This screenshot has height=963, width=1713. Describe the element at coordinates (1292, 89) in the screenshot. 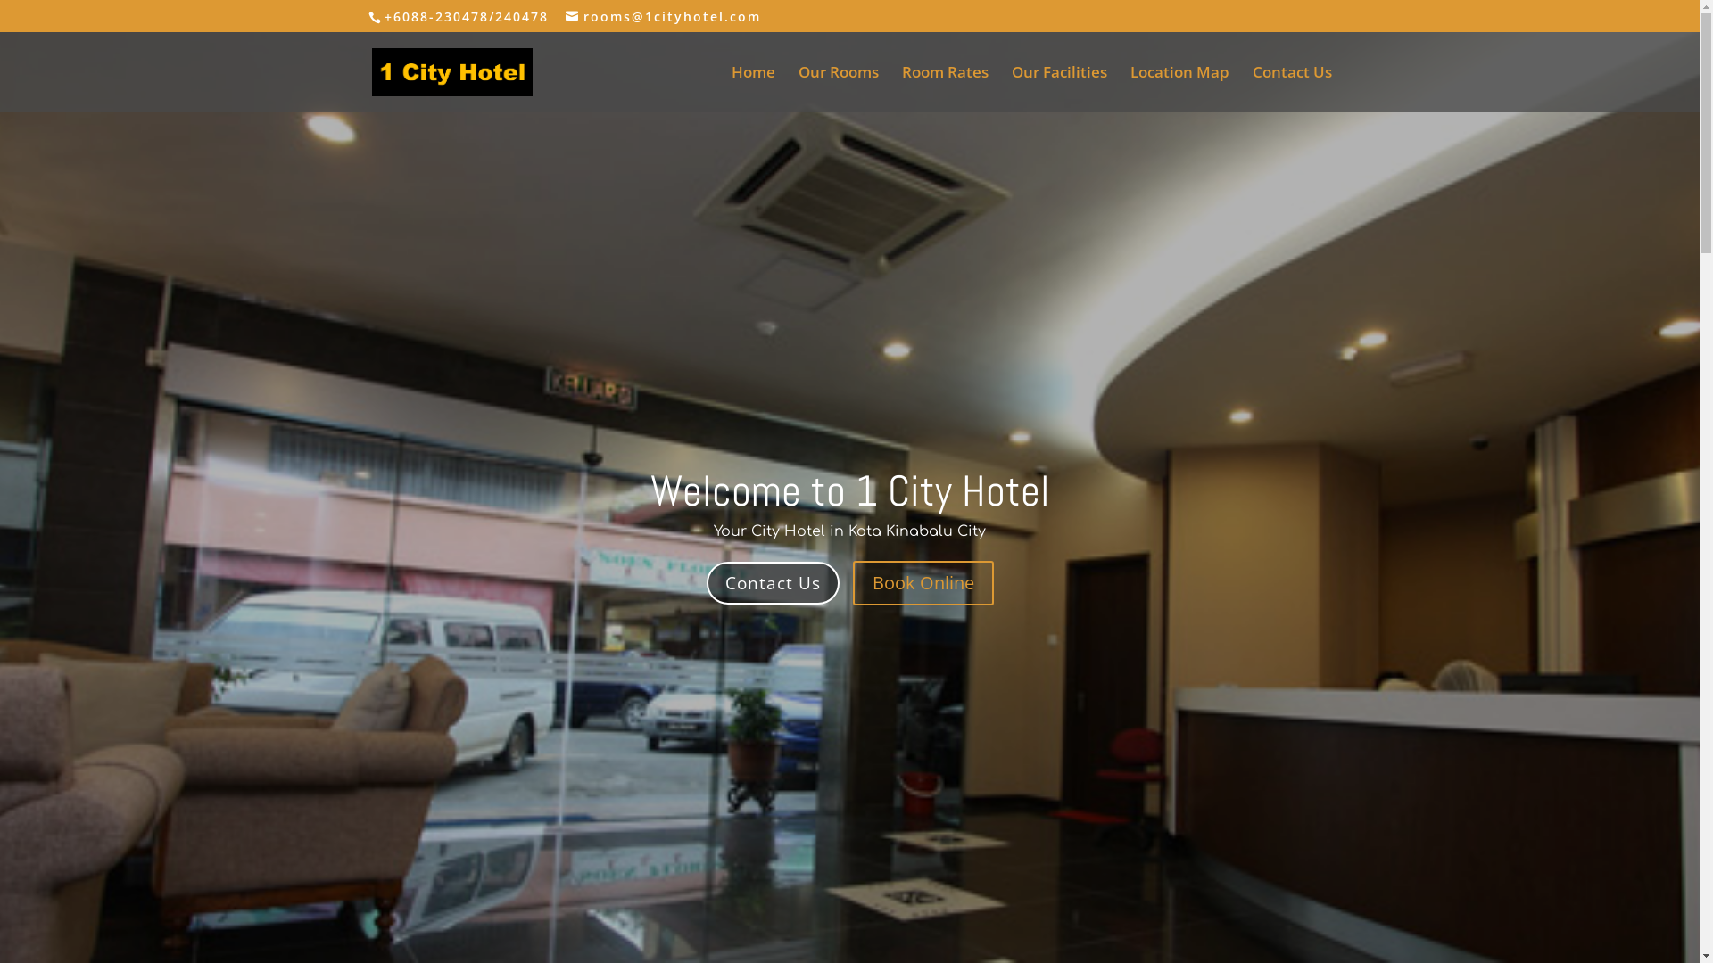

I see `Contact Us` at that location.